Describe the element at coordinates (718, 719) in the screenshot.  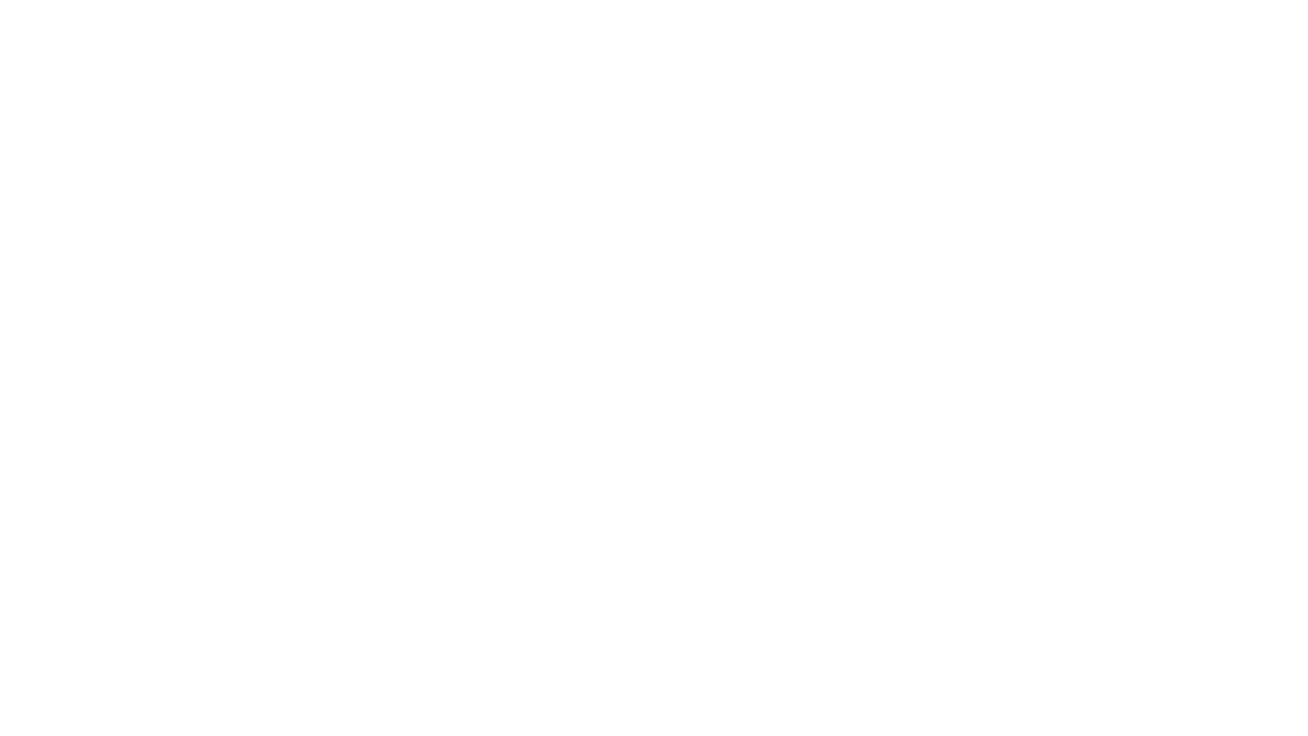
I see `Cloudflare` at that location.